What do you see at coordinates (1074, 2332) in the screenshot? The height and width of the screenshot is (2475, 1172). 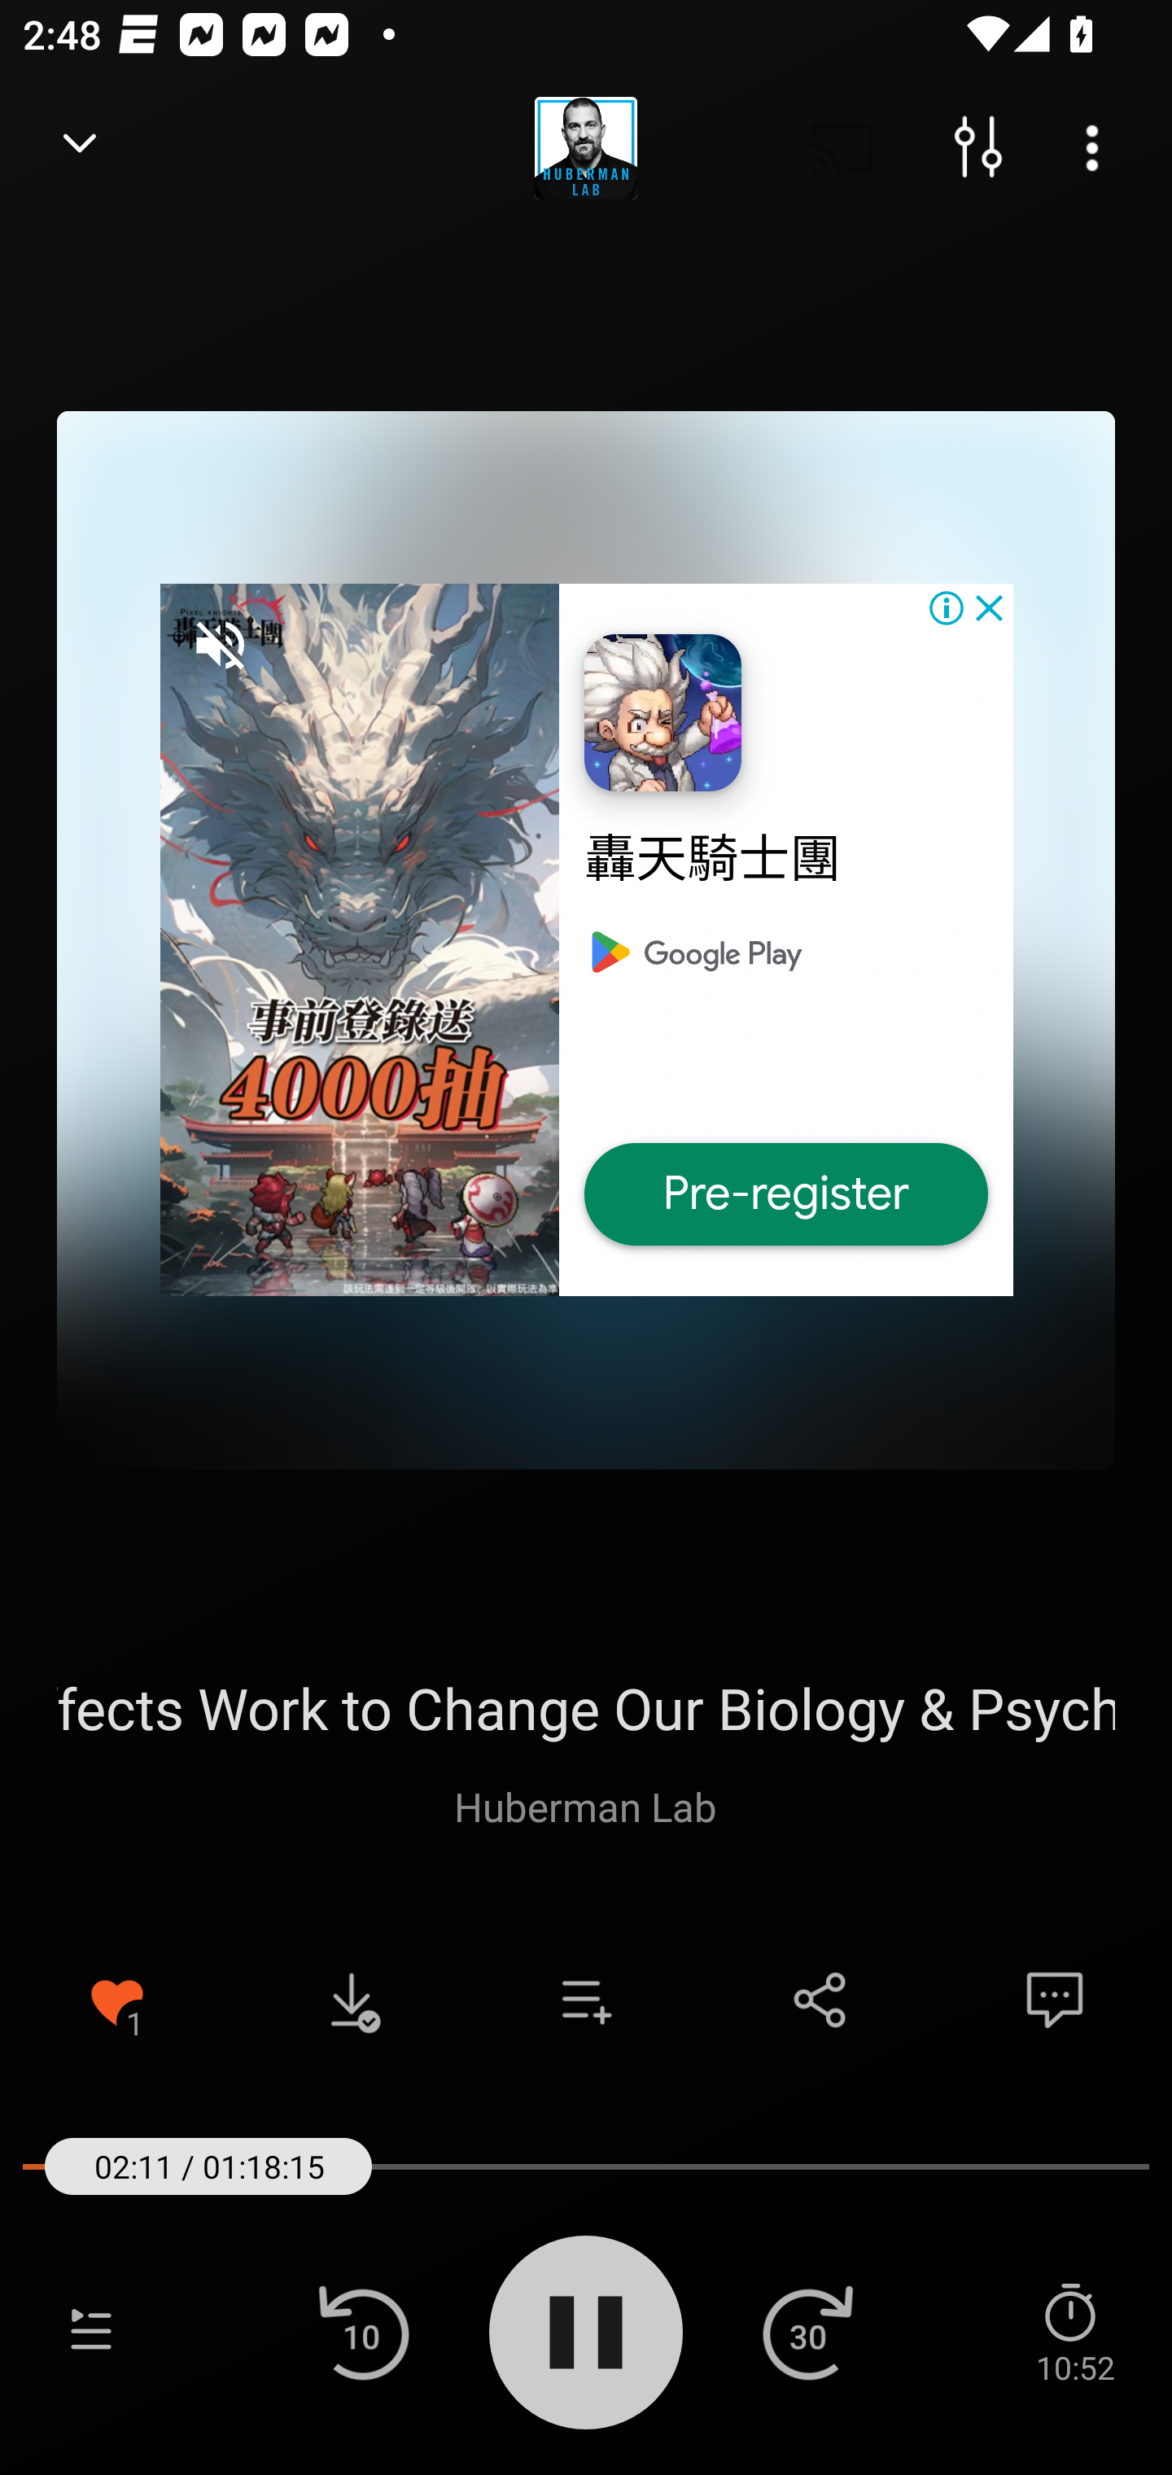 I see `Sleep Timer  10:52` at bounding box center [1074, 2332].